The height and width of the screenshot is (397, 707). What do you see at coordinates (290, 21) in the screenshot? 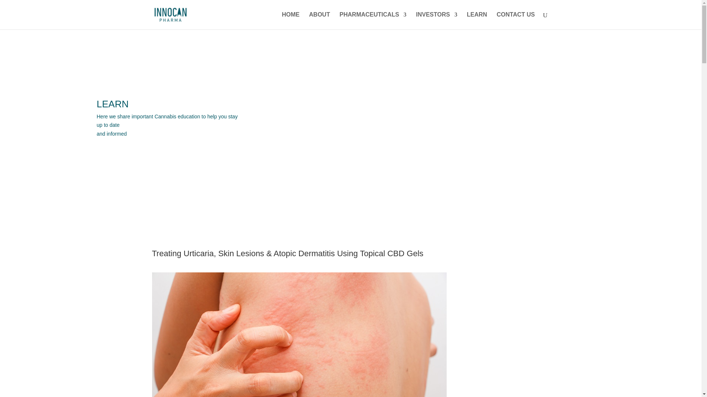
I see `HOME` at bounding box center [290, 21].